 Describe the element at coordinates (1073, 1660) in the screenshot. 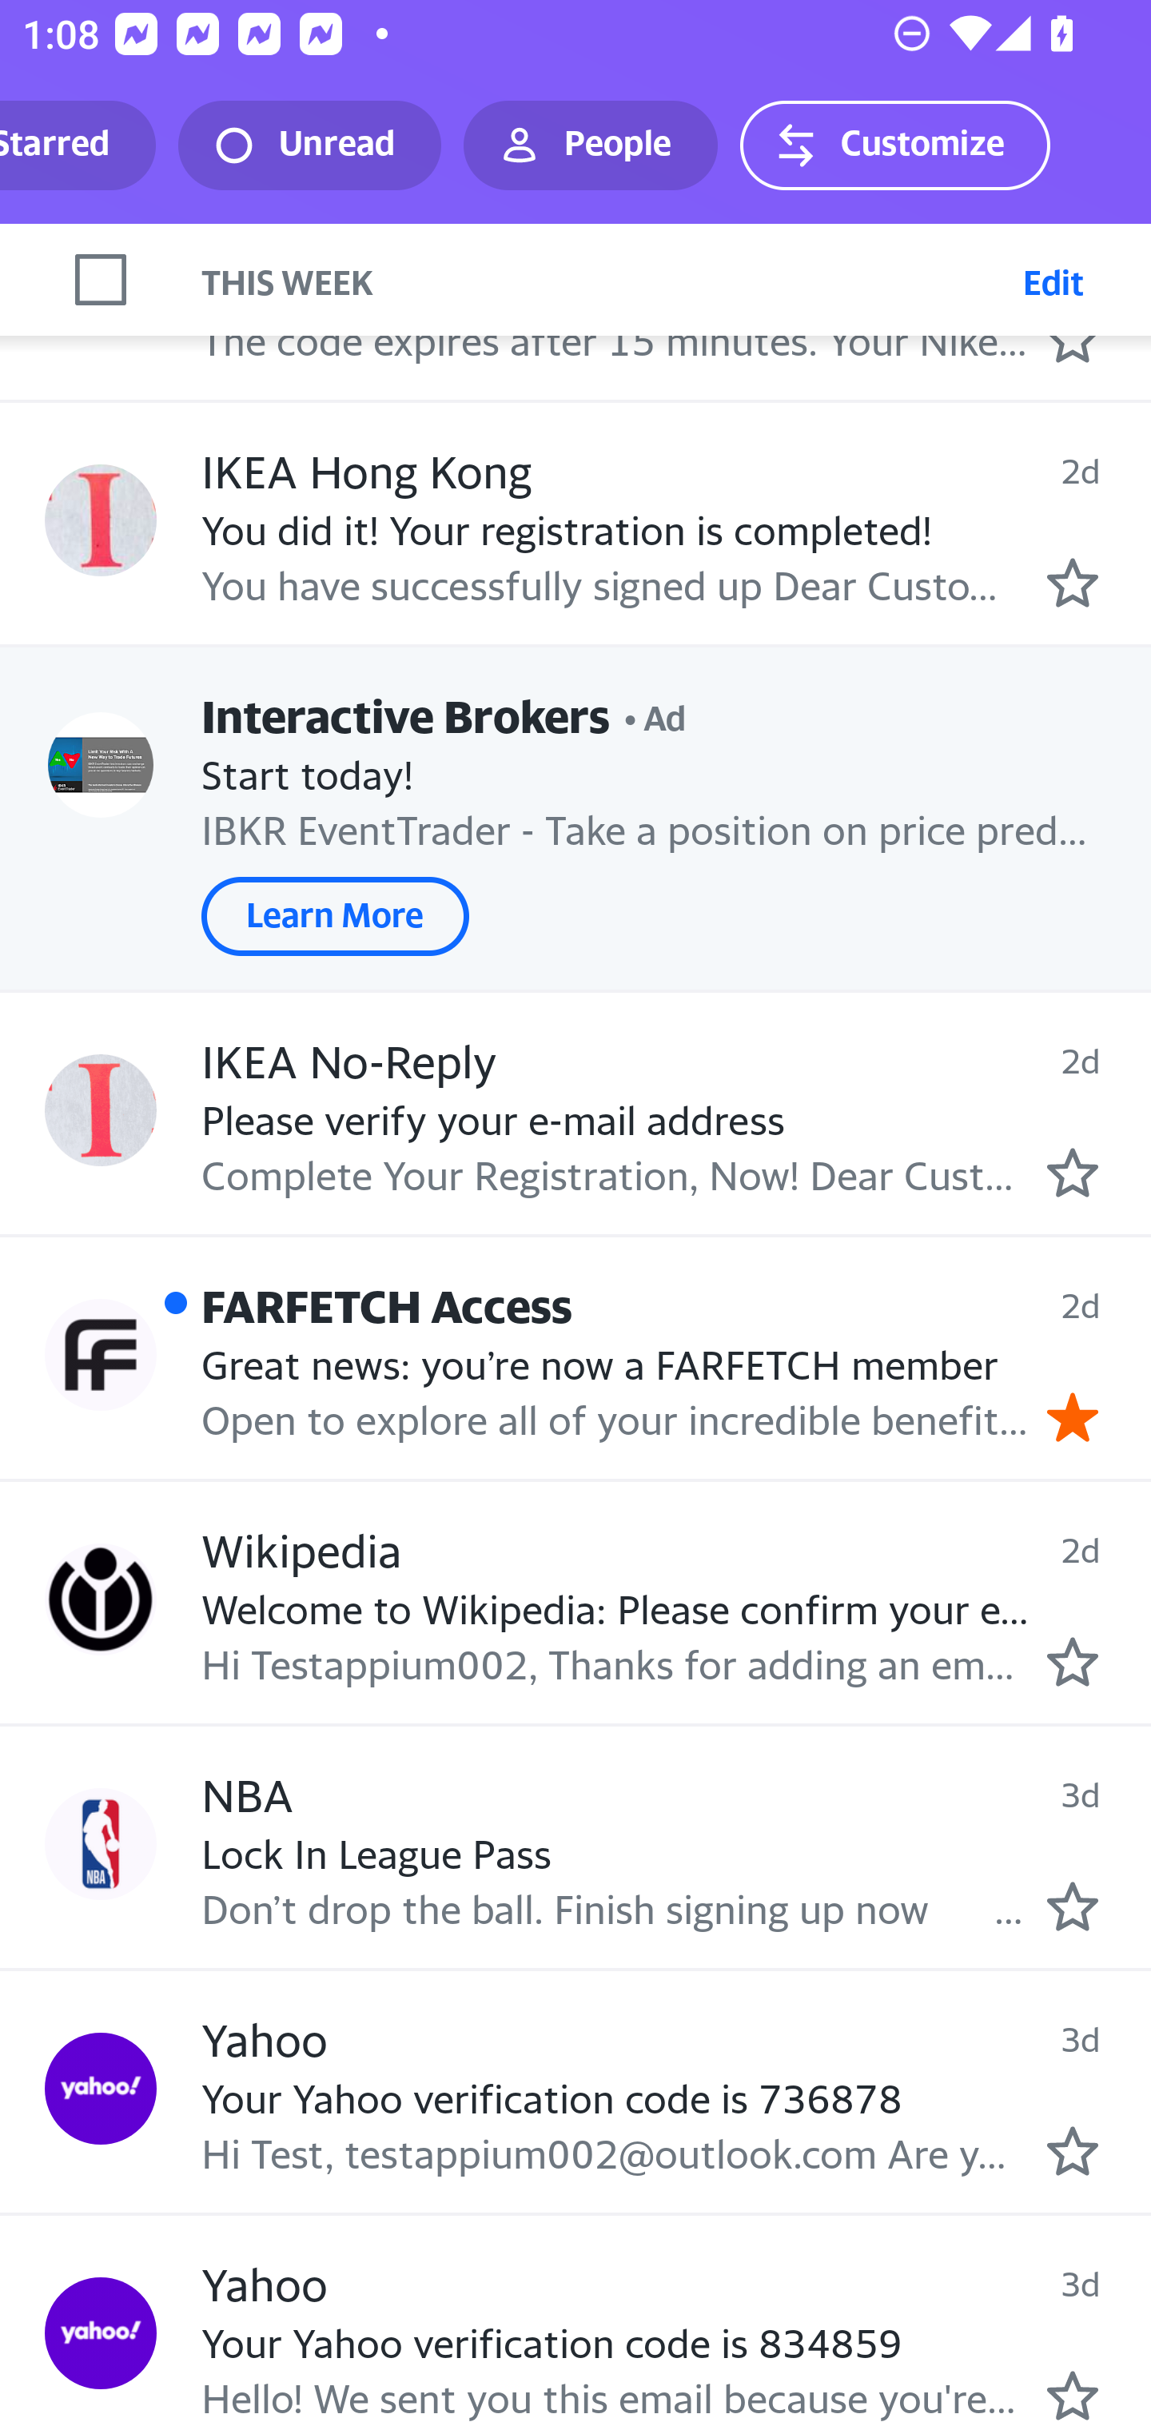

I see `Mark as starred.` at that location.